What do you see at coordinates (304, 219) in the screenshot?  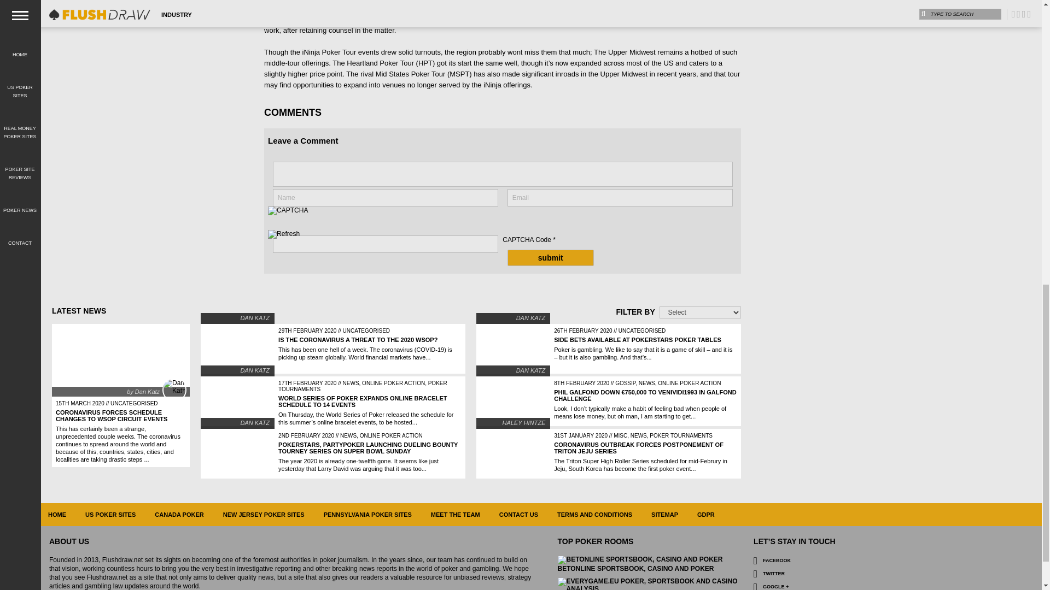 I see `CAPTCHA` at bounding box center [304, 219].